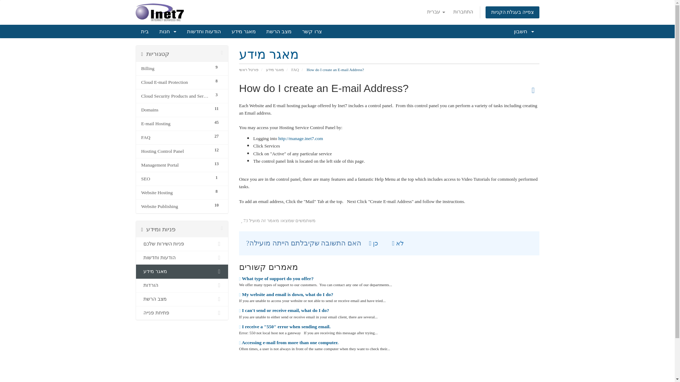 The height and width of the screenshot is (382, 680). Describe the element at coordinates (175, 82) in the screenshot. I see `Cloud E-mail Protection` at that location.